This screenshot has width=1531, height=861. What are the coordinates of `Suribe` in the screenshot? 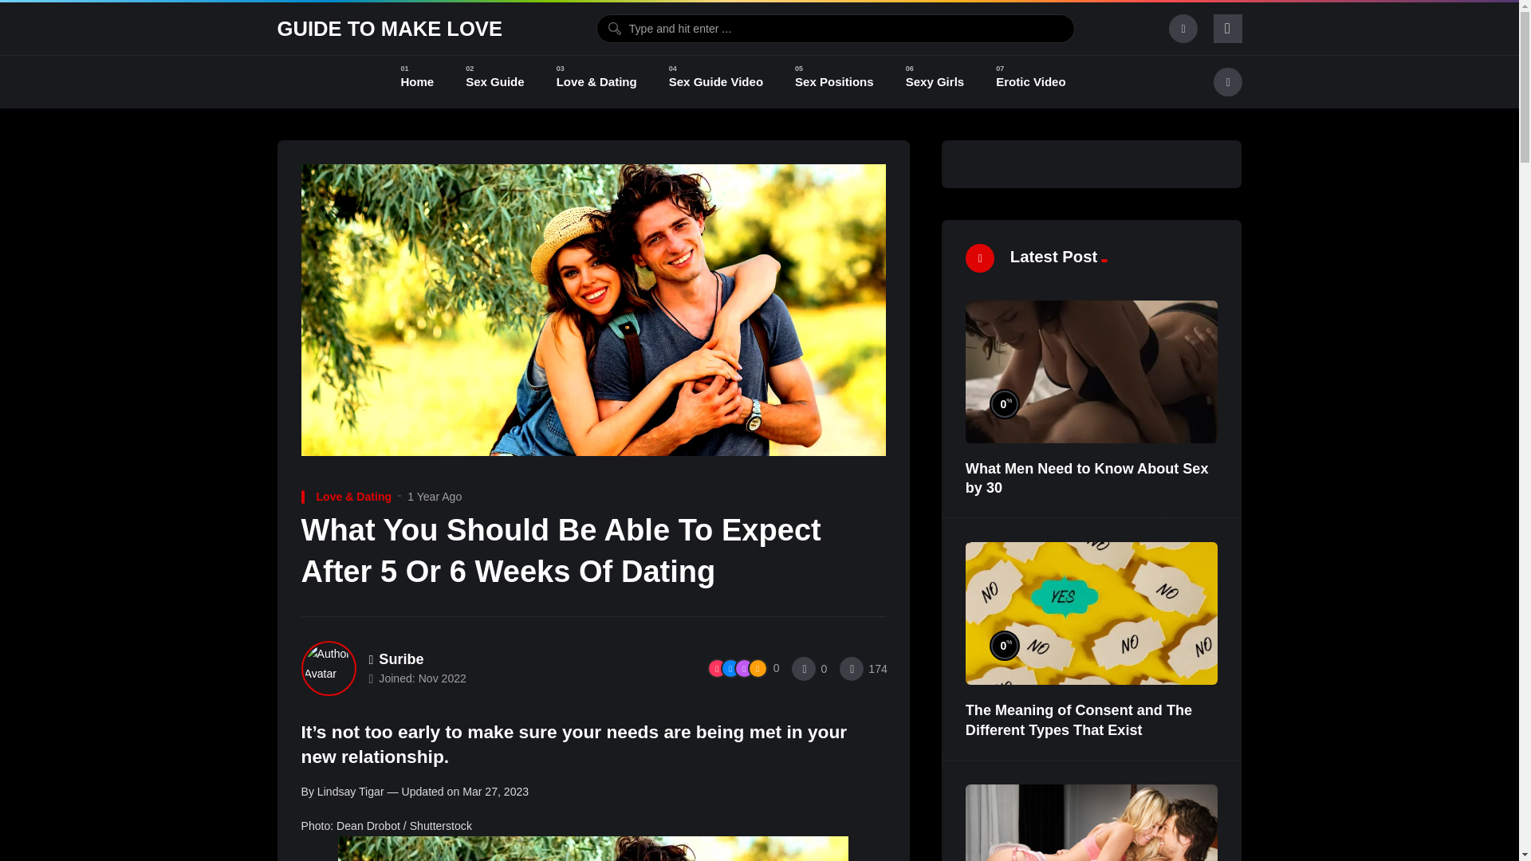 It's located at (329, 668).